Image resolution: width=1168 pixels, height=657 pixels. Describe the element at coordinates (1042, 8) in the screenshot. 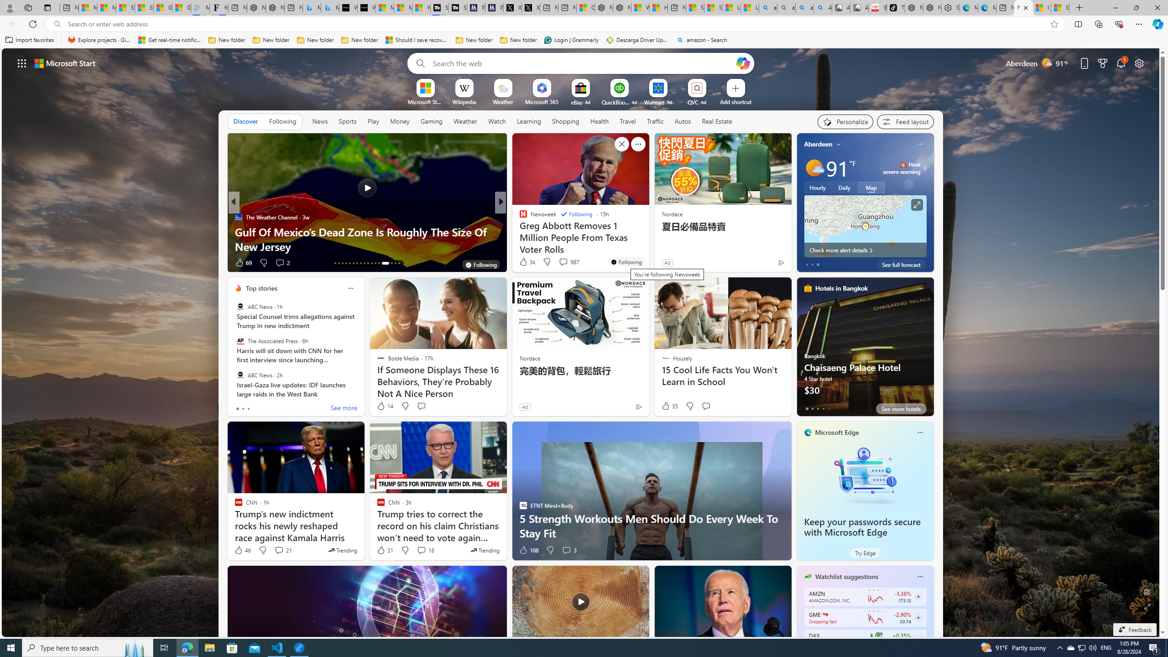

I see `I Gained 20 Pounds of Muscle in 30 Days! | Watch` at that location.